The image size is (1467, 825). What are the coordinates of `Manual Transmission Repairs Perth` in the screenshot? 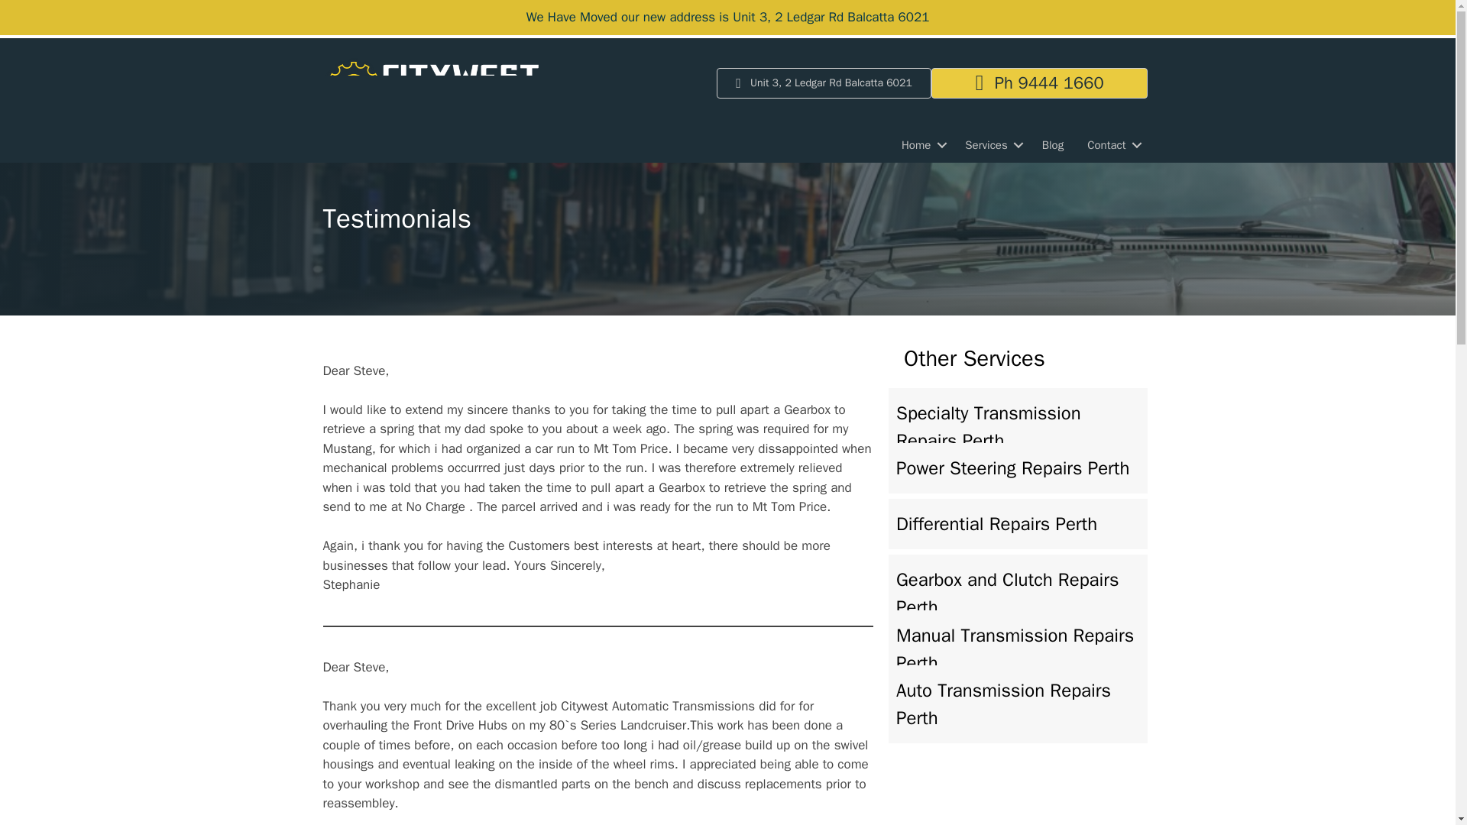 It's located at (1018, 649).